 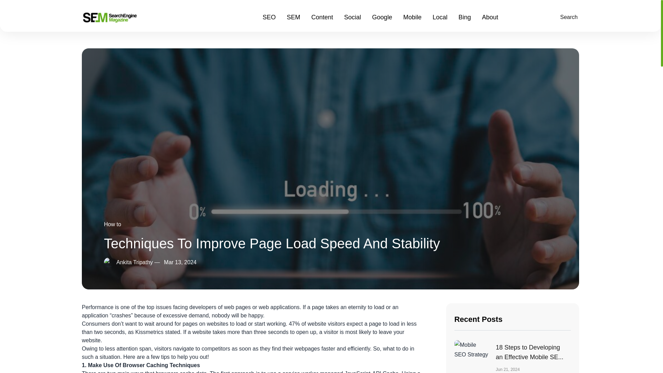 I want to click on SEO, so click(x=269, y=17).